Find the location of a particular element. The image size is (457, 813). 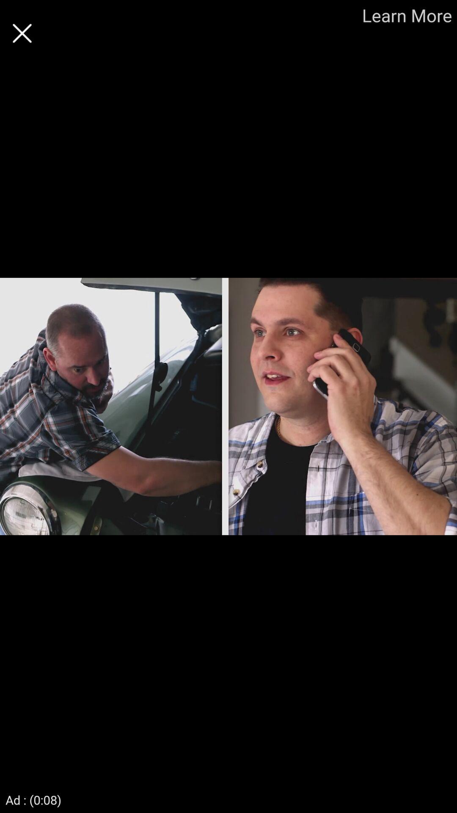

click to exit is located at coordinates (22, 33).